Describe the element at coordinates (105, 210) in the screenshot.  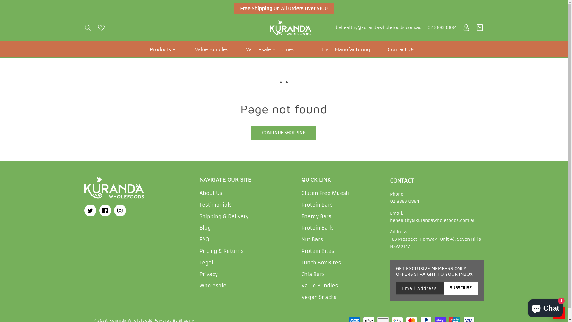
I see `Facebook` at that location.